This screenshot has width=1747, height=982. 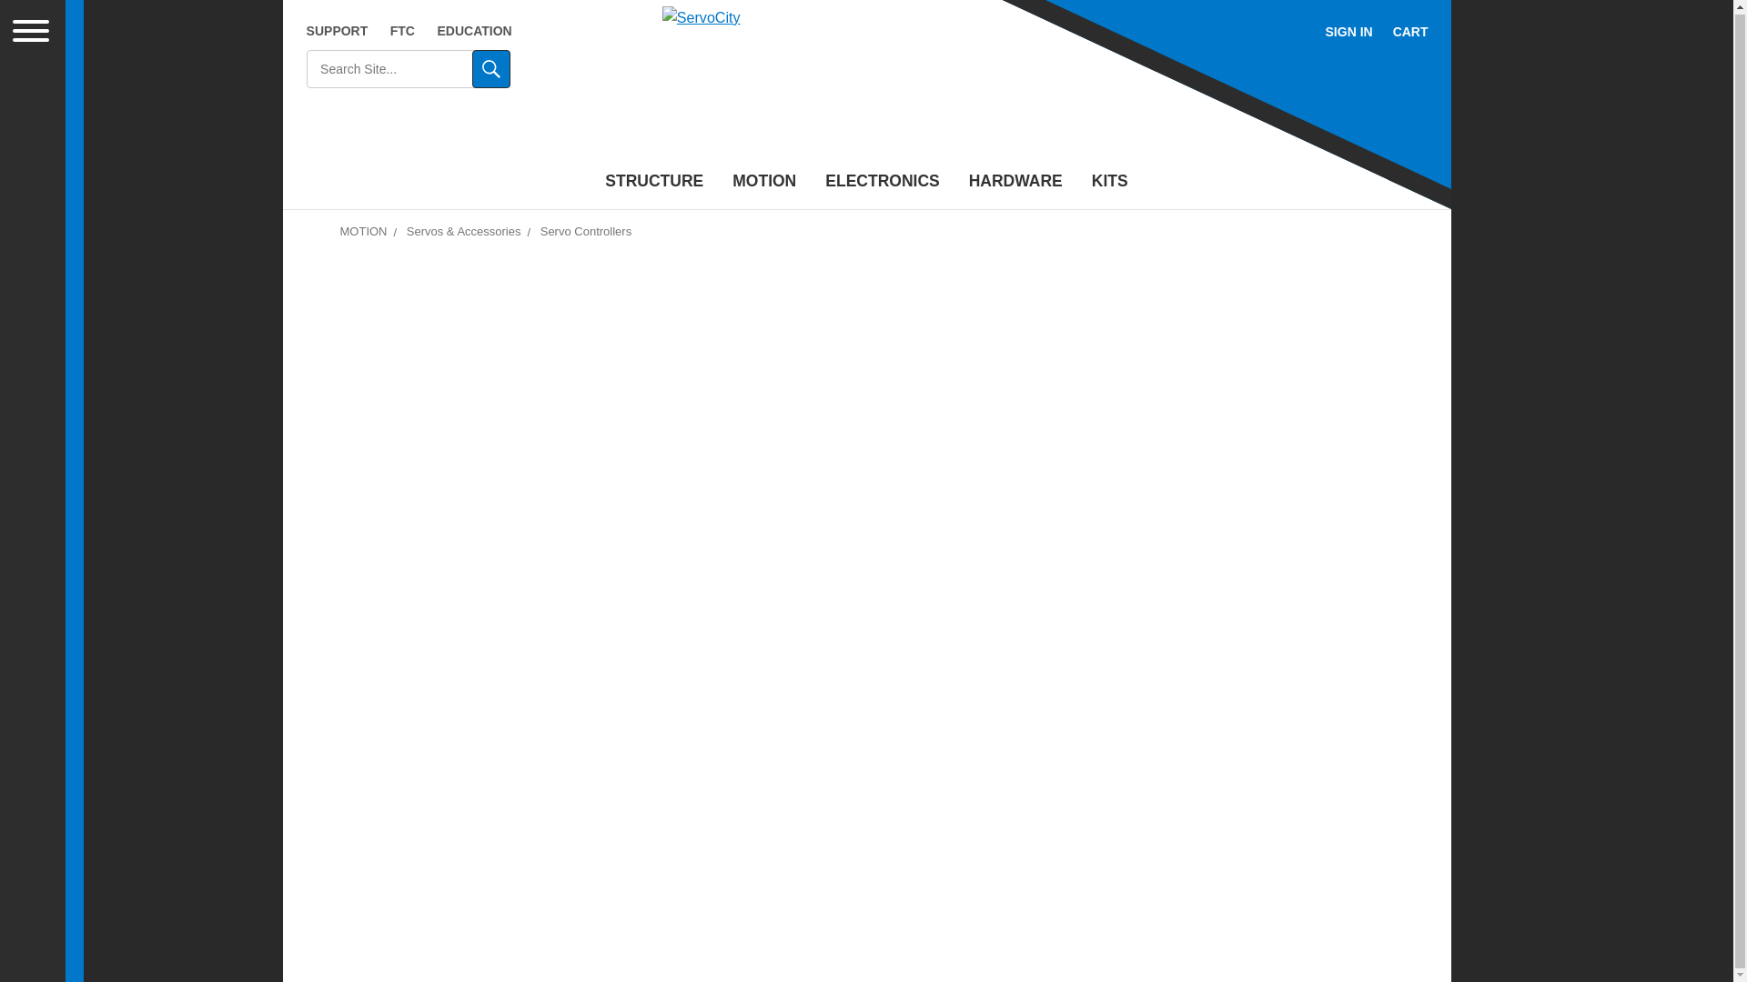 I want to click on KITS, so click(x=1110, y=182).